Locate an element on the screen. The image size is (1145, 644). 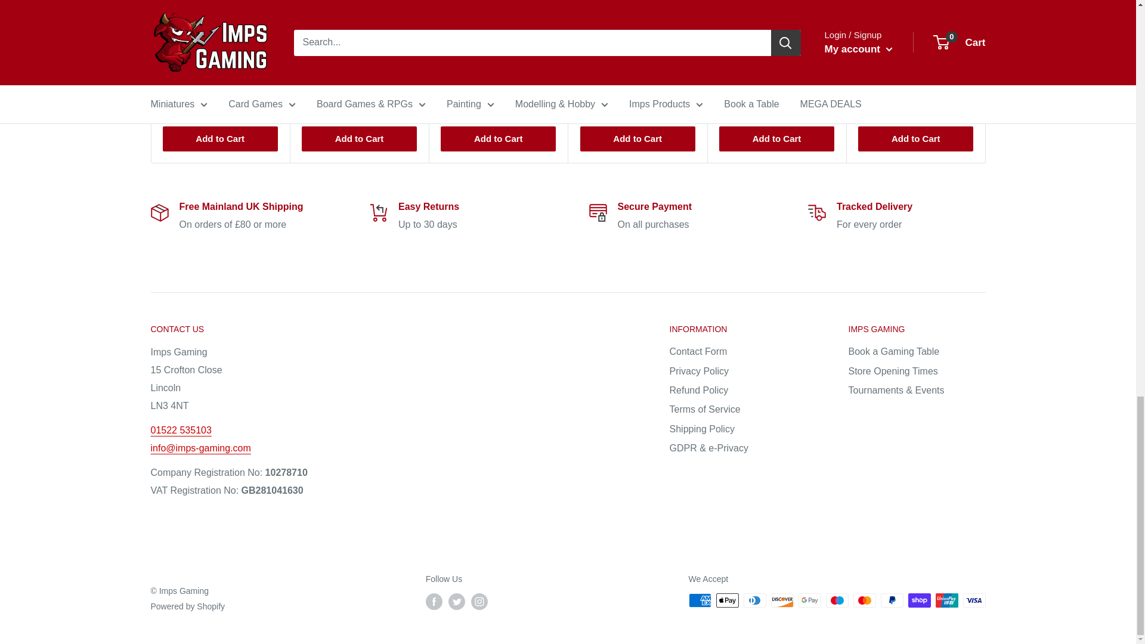
tel:01522535103 is located at coordinates (180, 430).